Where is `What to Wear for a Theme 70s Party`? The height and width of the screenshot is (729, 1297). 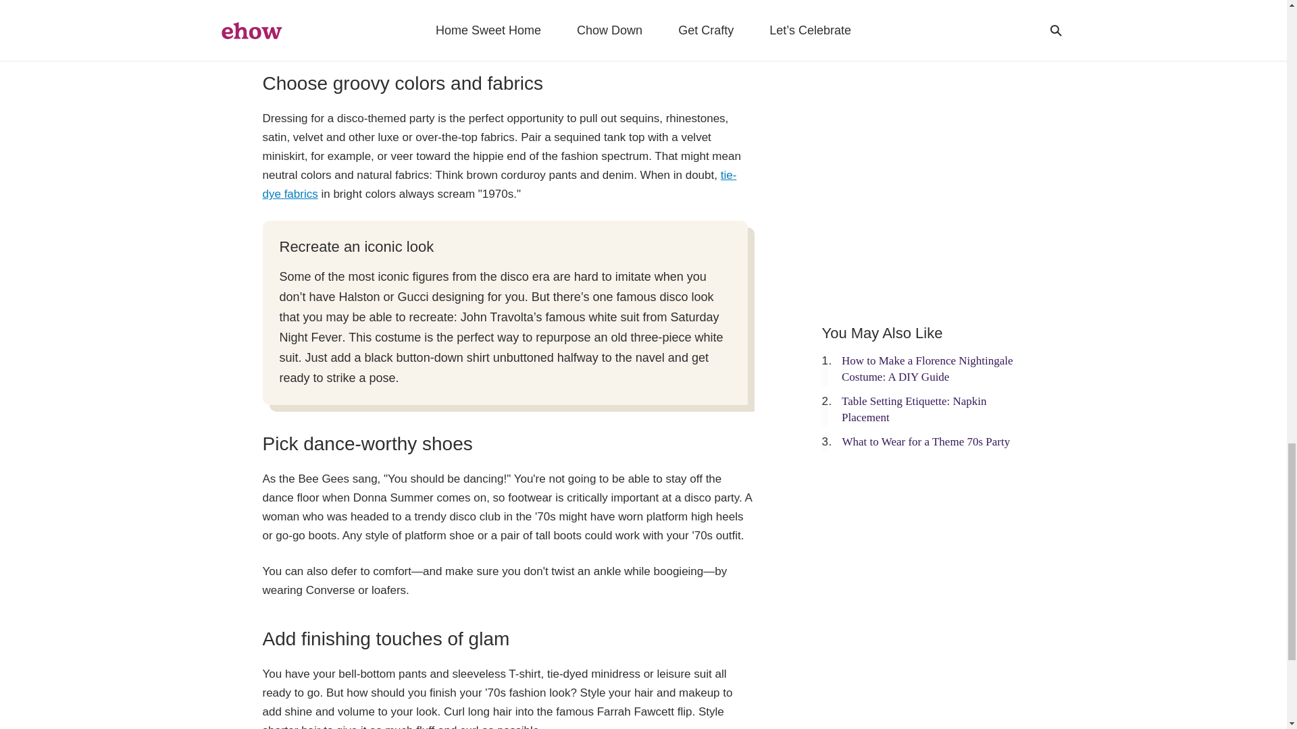 What to Wear for a Theme 70s Party is located at coordinates (925, 441).